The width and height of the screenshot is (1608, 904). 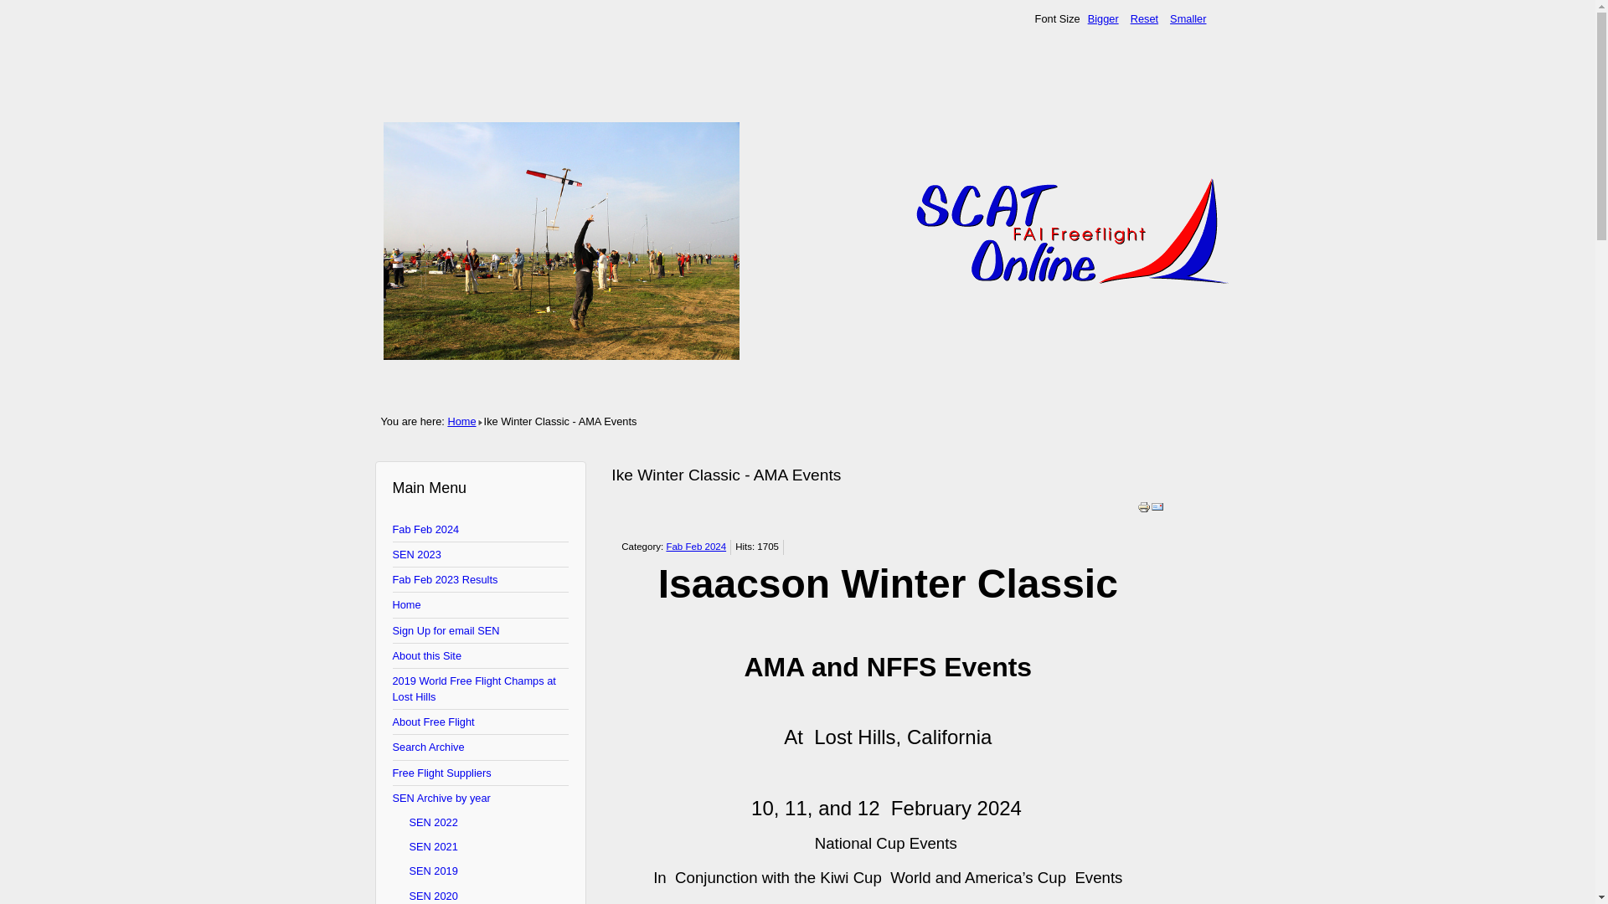 What do you see at coordinates (481, 555) in the screenshot?
I see `SEN 2023` at bounding box center [481, 555].